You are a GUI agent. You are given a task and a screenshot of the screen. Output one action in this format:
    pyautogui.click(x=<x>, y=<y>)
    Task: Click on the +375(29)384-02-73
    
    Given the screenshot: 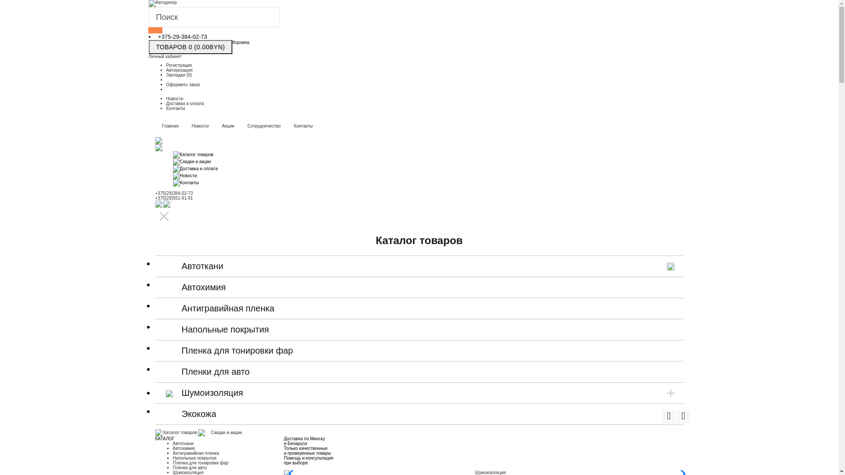 What is the action you would take?
    pyautogui.click(x=174, y=194)
    